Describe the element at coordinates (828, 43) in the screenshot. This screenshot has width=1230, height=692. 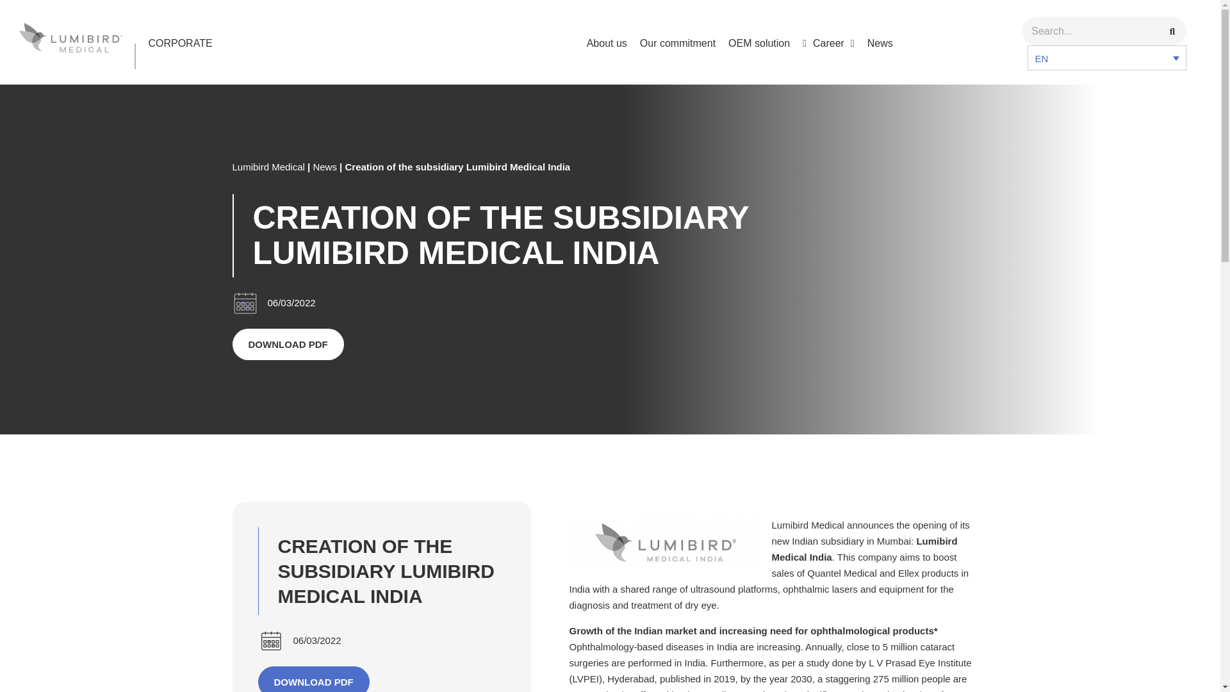
I see `Career` at that location.